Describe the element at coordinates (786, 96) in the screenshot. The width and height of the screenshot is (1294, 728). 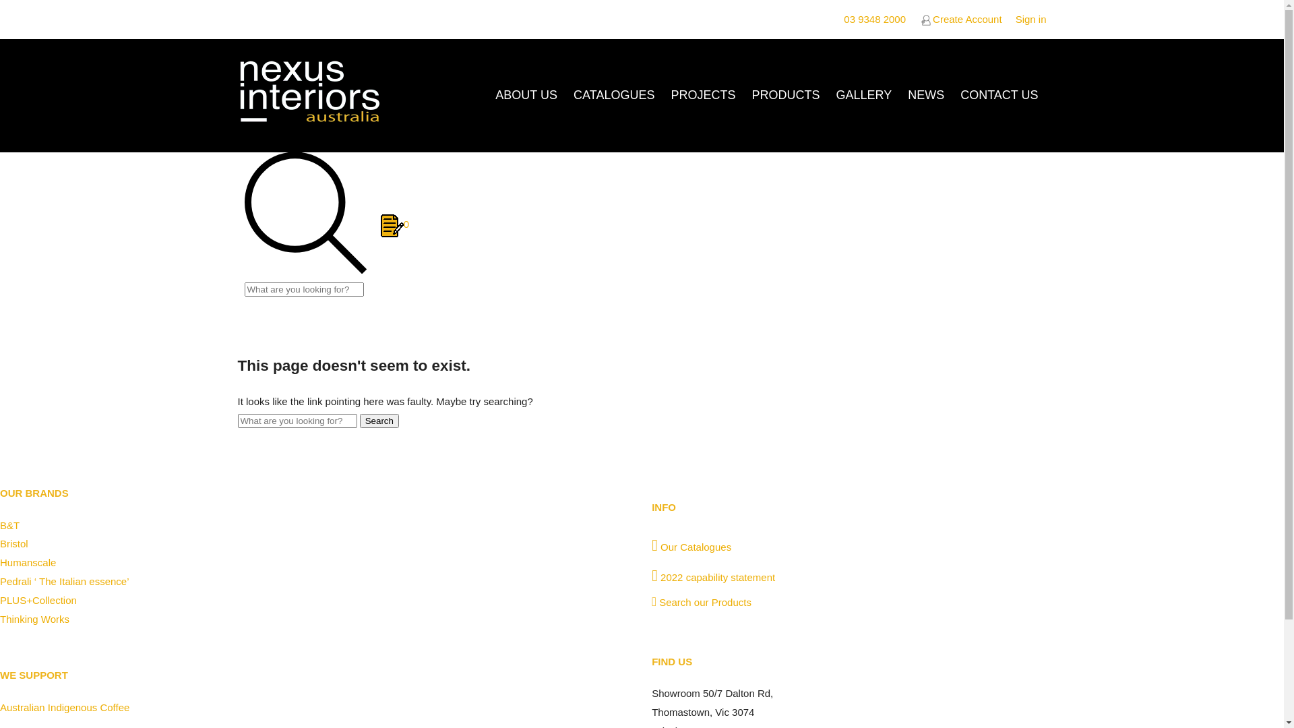
I see `PRODUCTS` at that location.